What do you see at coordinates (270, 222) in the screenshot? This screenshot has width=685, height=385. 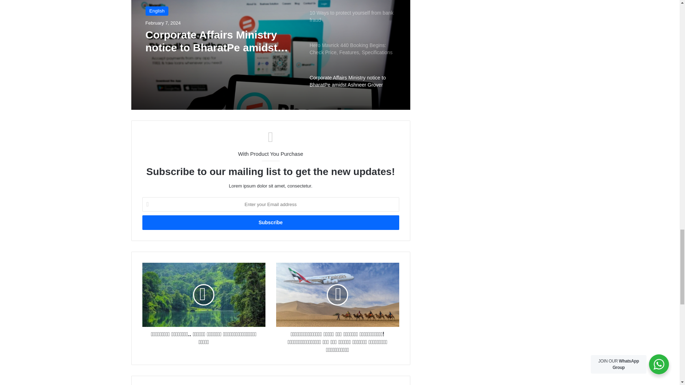 I see `Subscribe` at bounding box center [270, 222].